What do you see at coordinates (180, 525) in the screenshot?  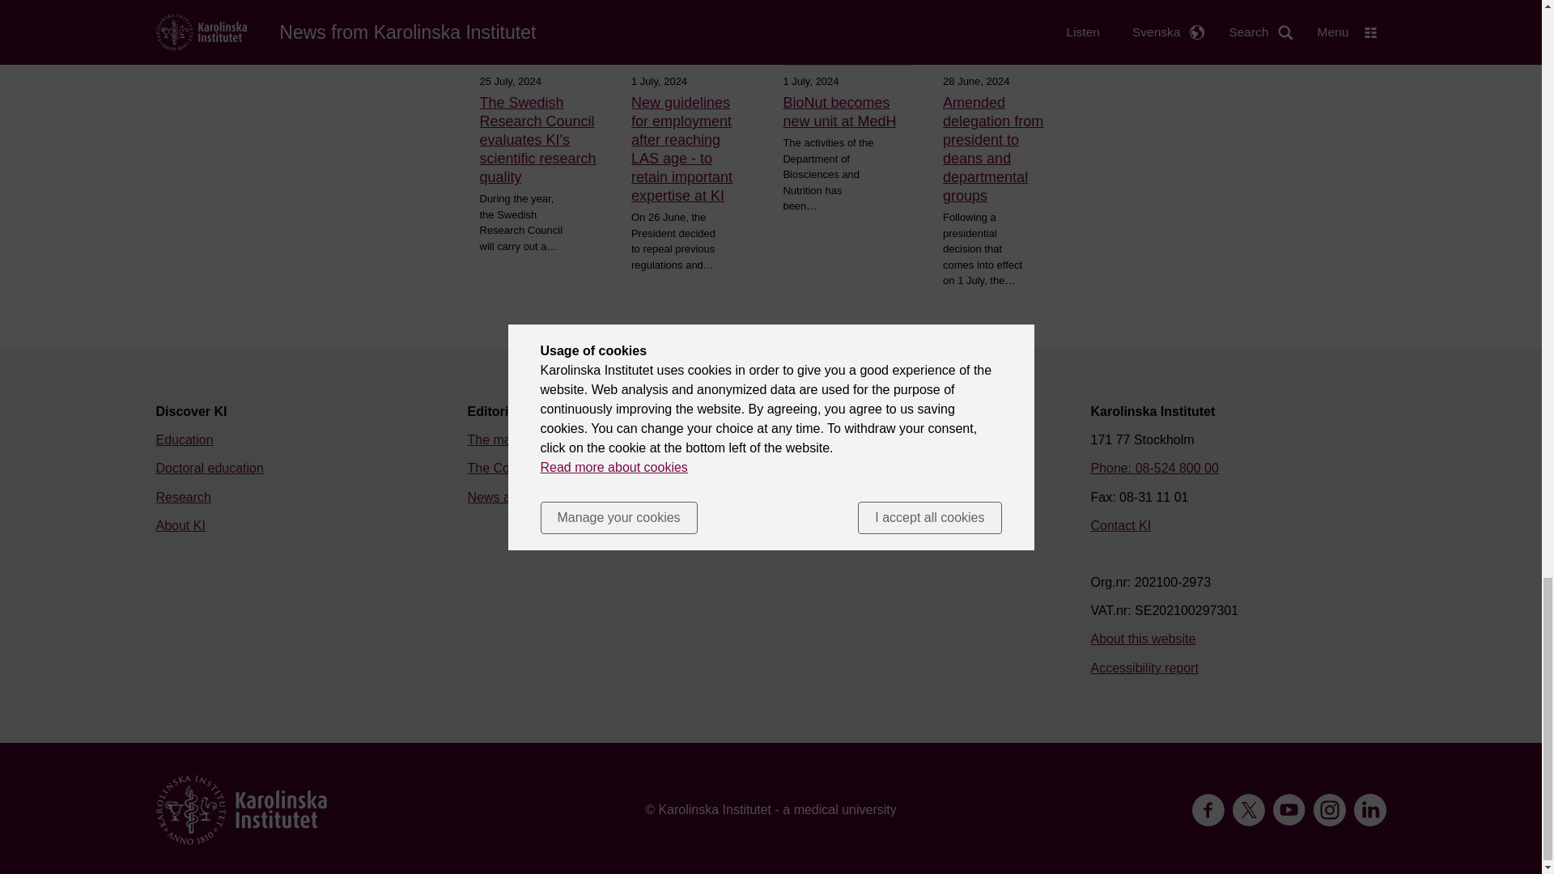 I see `About KI` at bounding box center [180, 525].